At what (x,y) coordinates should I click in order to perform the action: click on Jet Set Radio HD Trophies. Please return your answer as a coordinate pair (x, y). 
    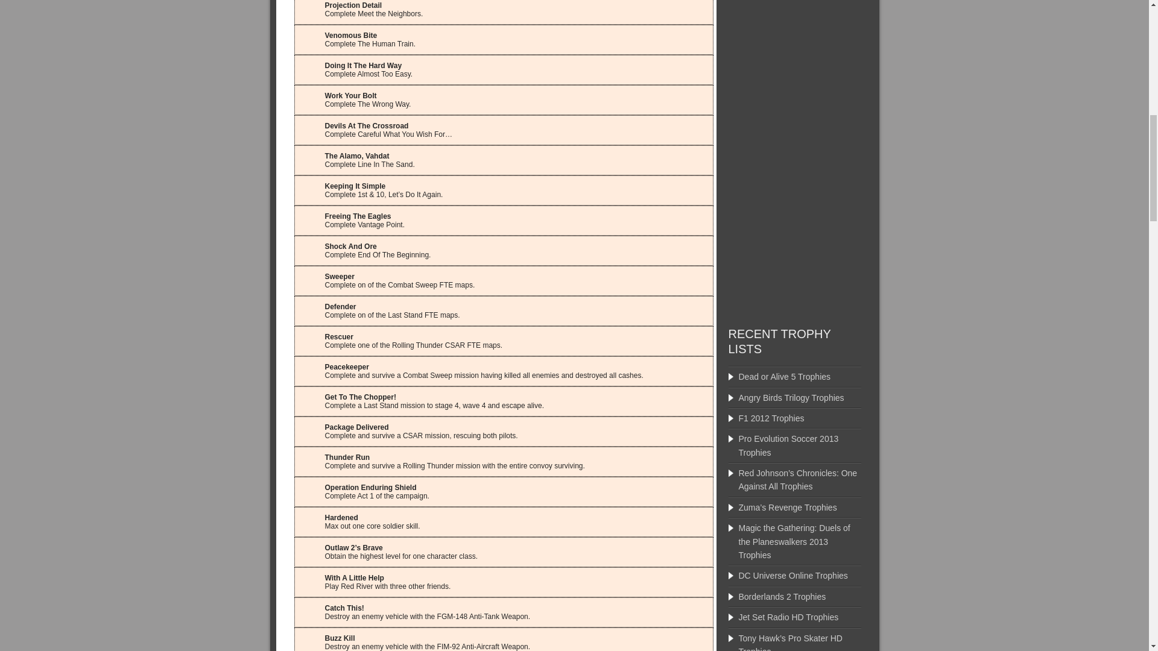
    Looking at the image, I should click on (788, 617).